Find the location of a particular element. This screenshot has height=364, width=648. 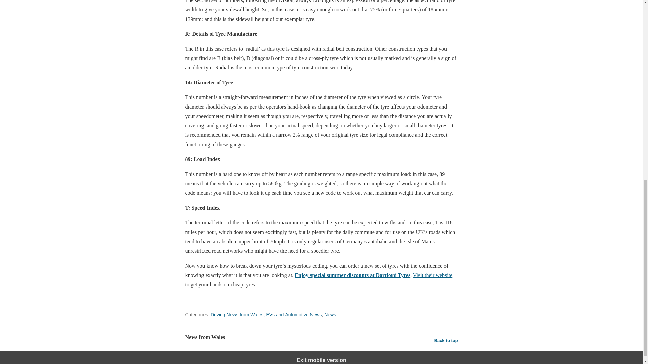

News is located at coordinates (330, 314).